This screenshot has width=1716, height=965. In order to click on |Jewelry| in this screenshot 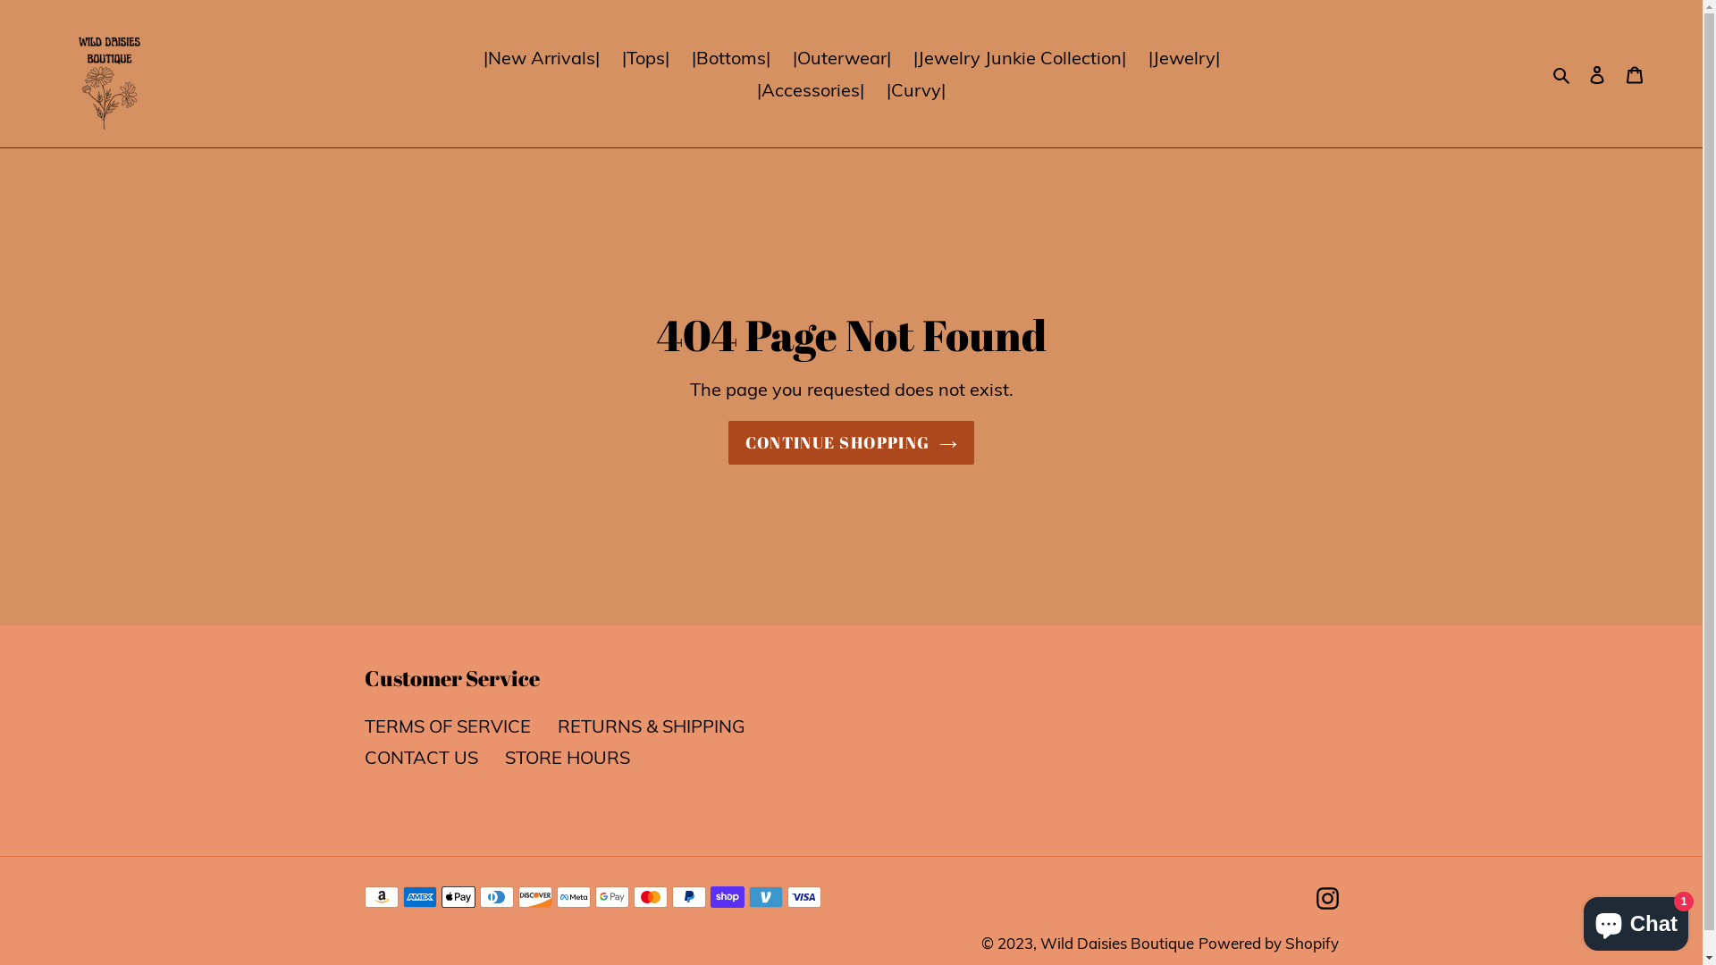, I will do `click(1183, 57)`.